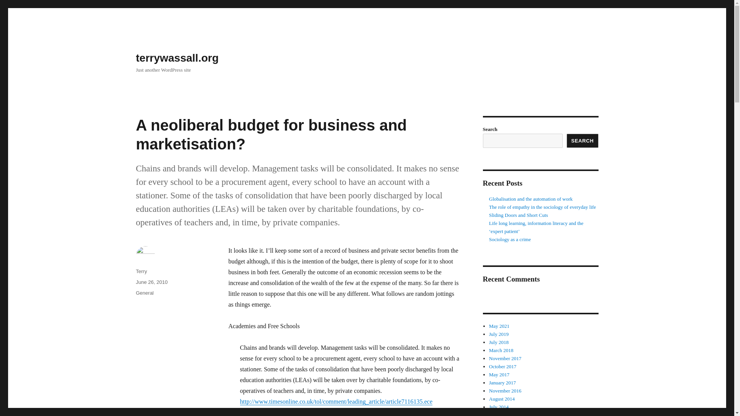 The height and width of the screenshot is (416, 740). I want to click on June 26, 2010, so click(151, 282).